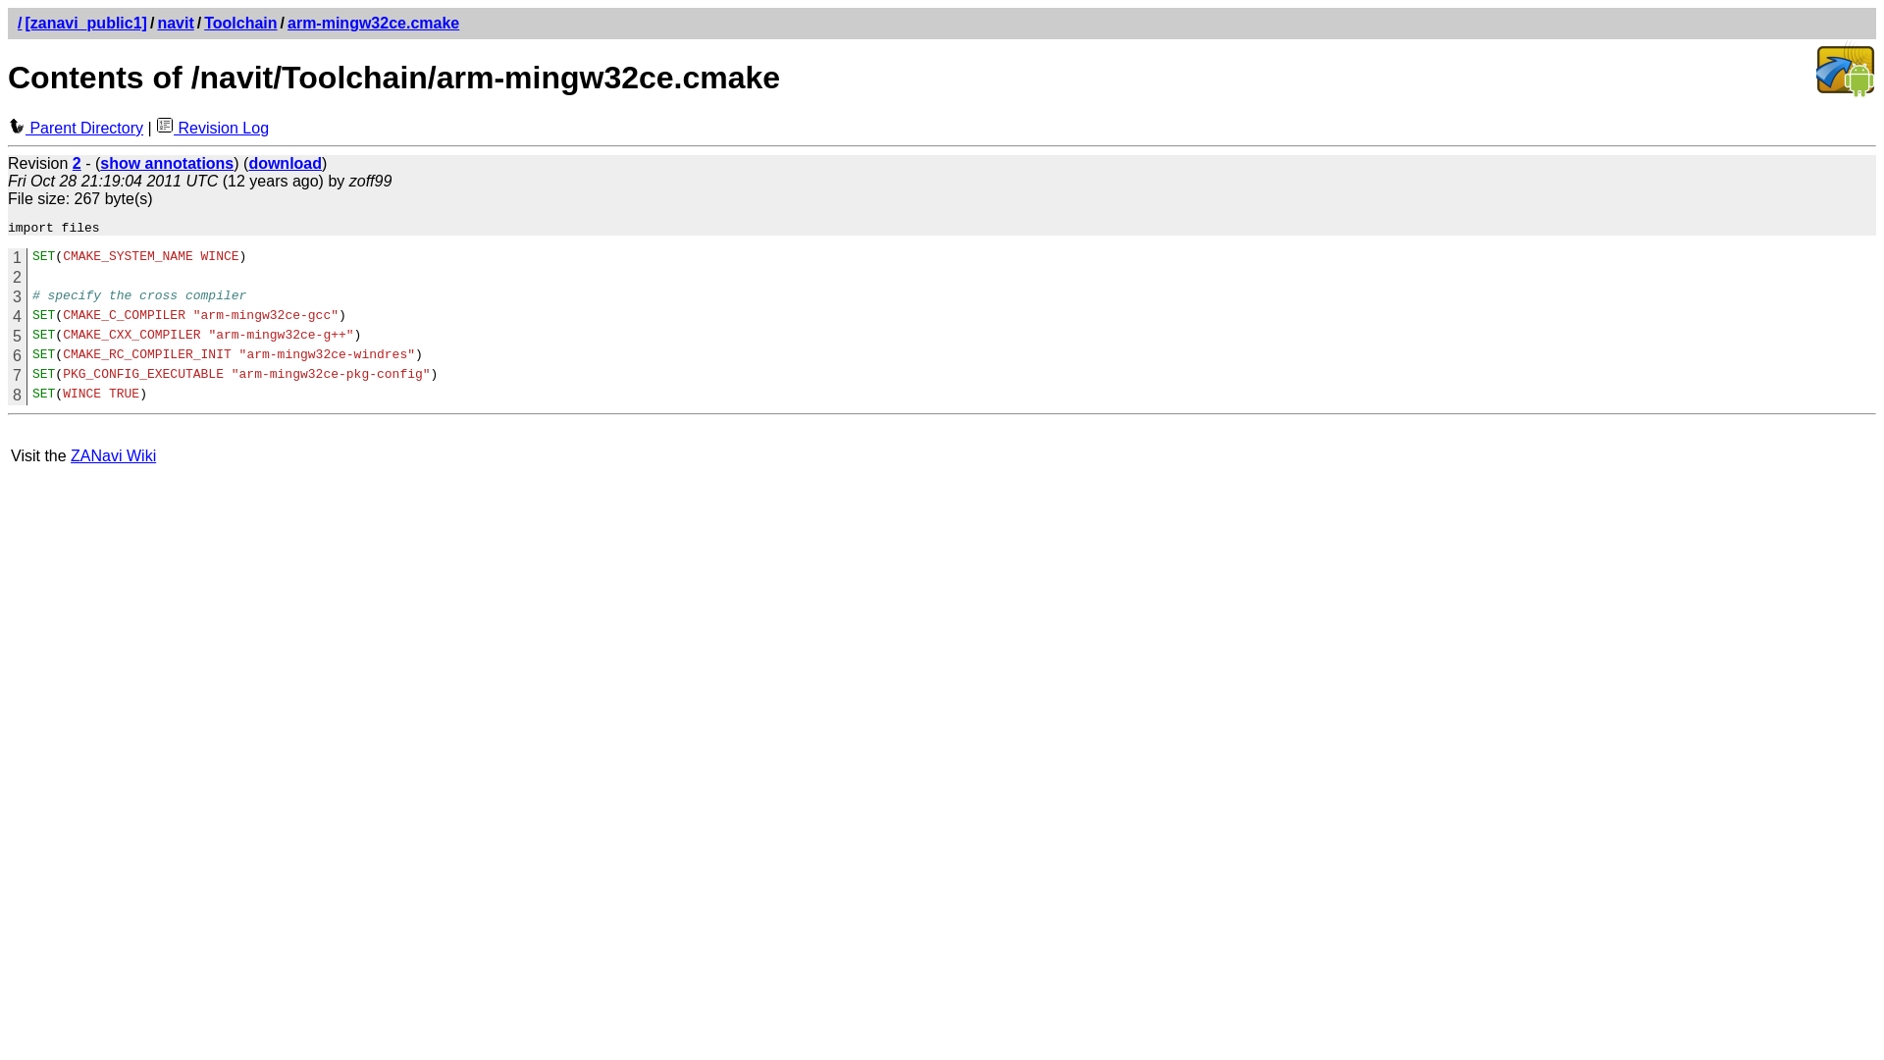 Image resolution: width=1884 pixels, height=1060 pixels. What do you see at coordinates (212, 128) in the screenshot?
I see `Revision Log` at bounding box center [212, 128].